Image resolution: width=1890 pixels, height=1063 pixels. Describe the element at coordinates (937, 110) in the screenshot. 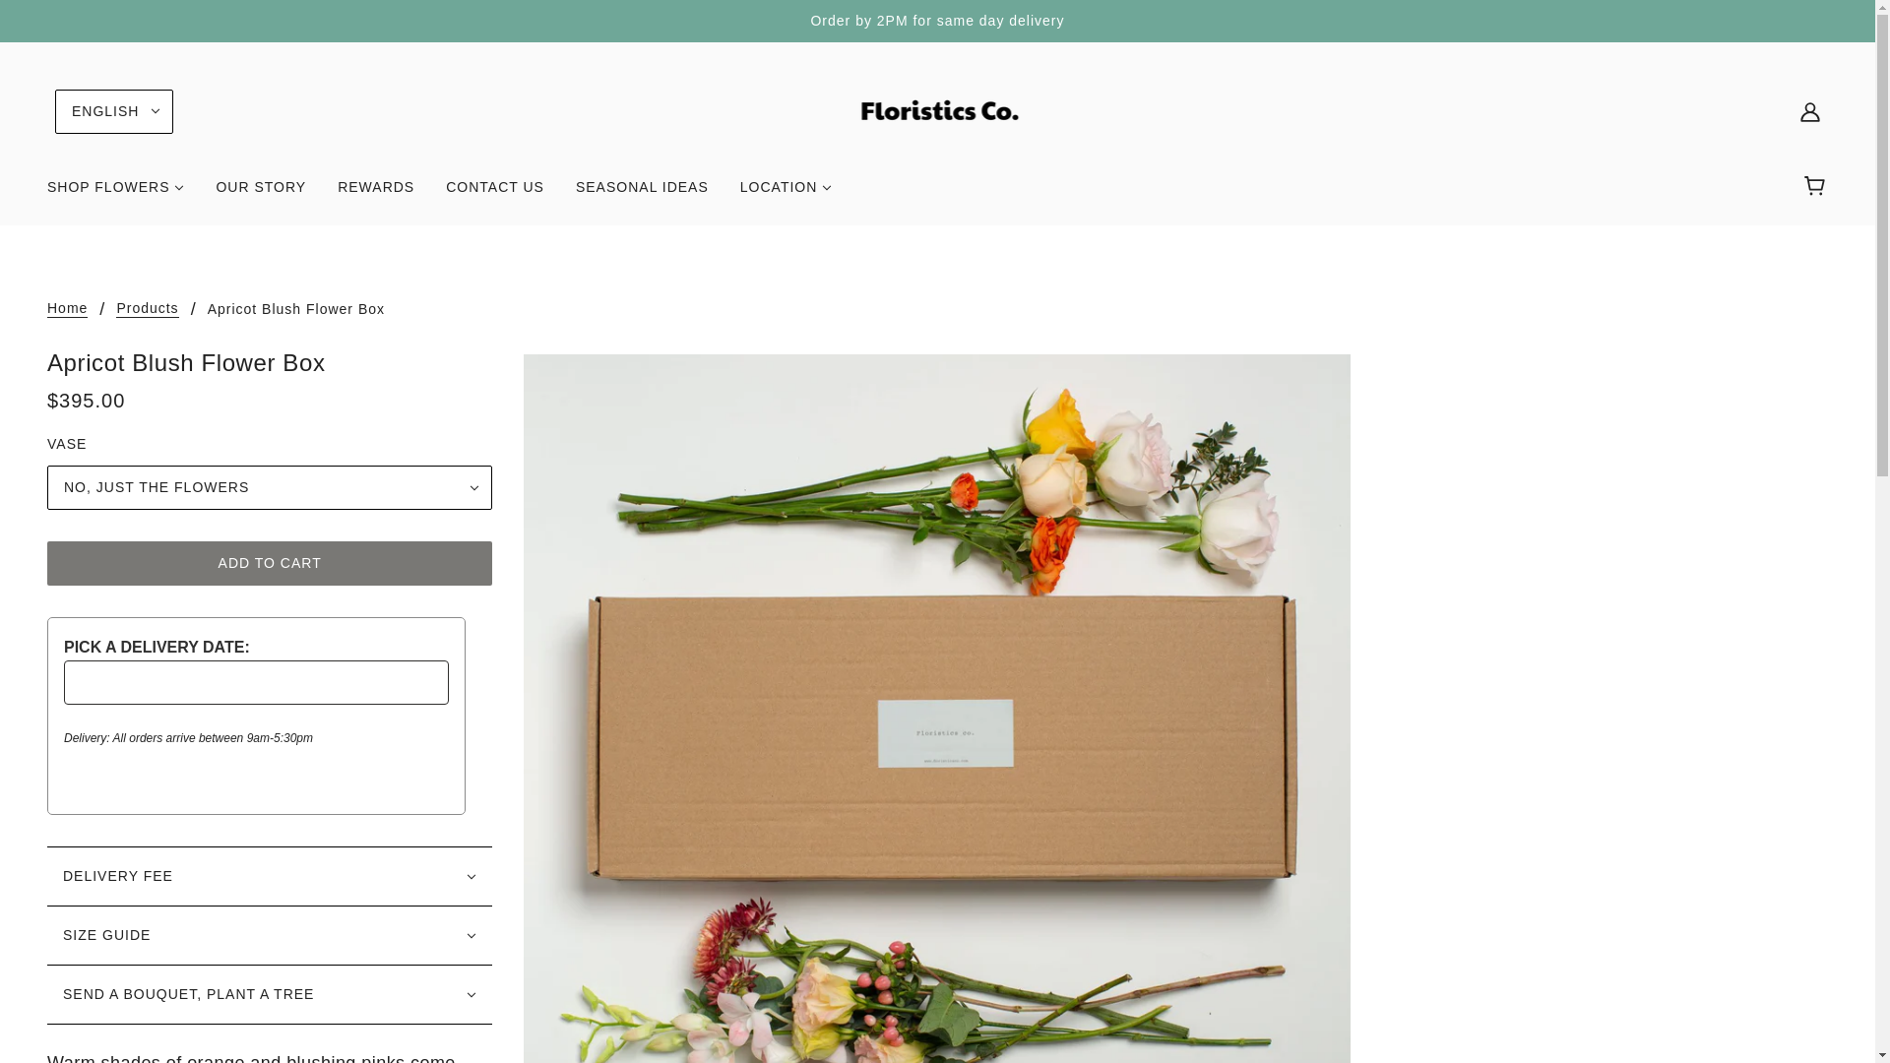

I see `Floristics Co.` at that location.